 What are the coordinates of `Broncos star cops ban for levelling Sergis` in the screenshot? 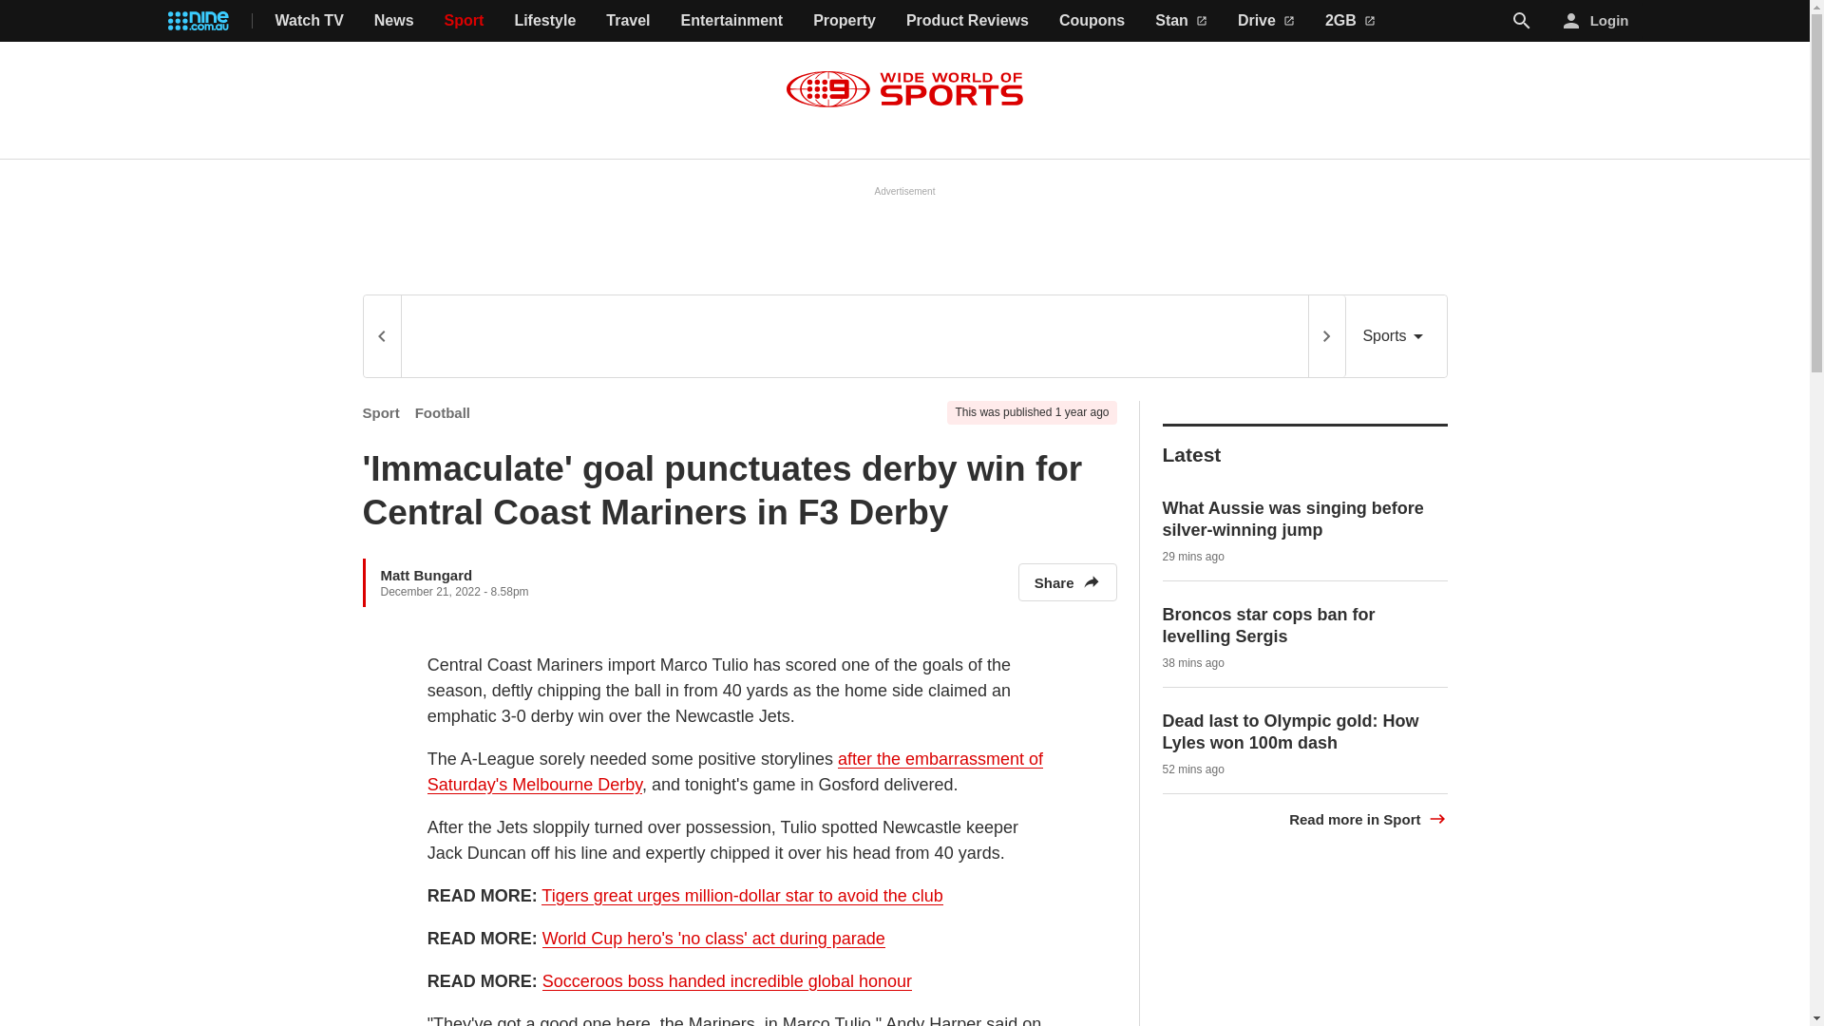 It's located at (1269, 625).